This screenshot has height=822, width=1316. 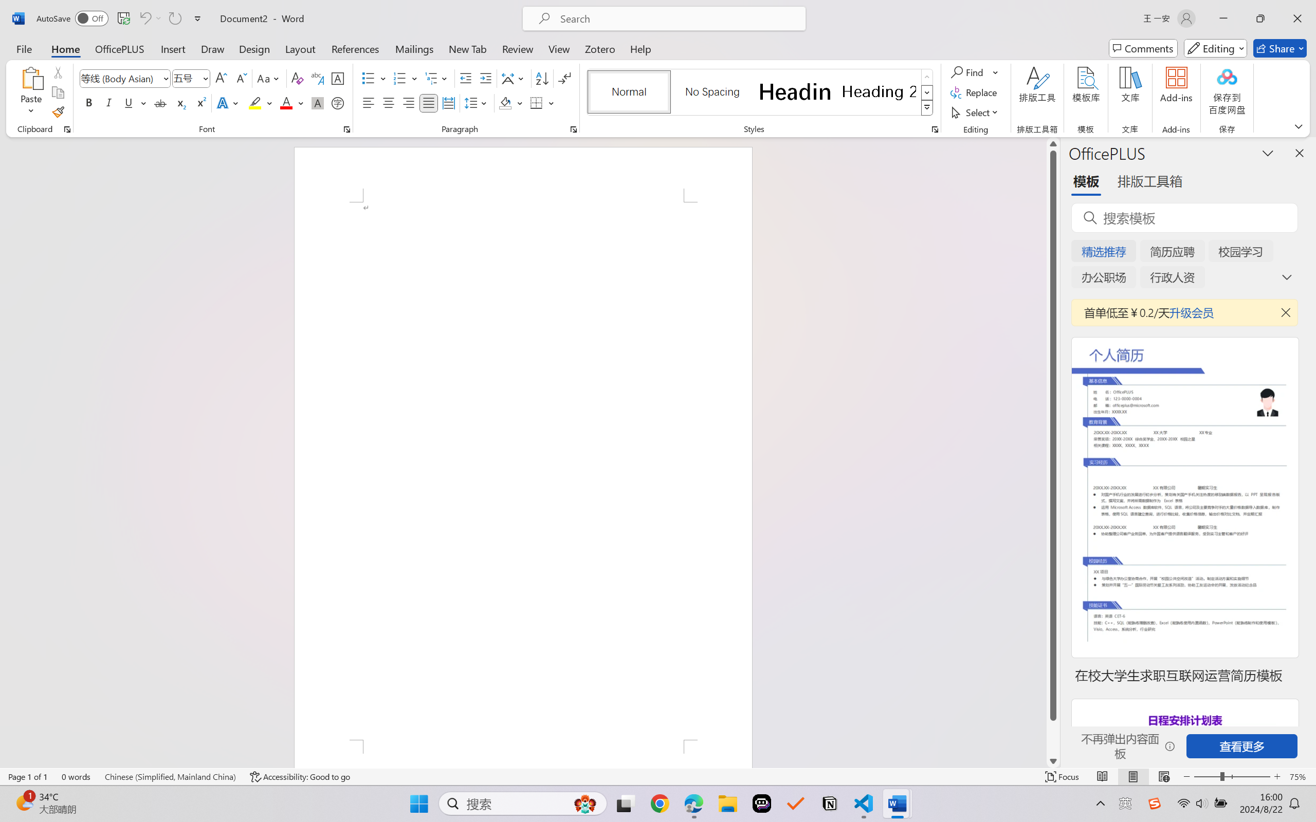 What do you see at coordinates (1143, 48) in the screenshot?
I see `Comments` at bounding box center [1143, 48].